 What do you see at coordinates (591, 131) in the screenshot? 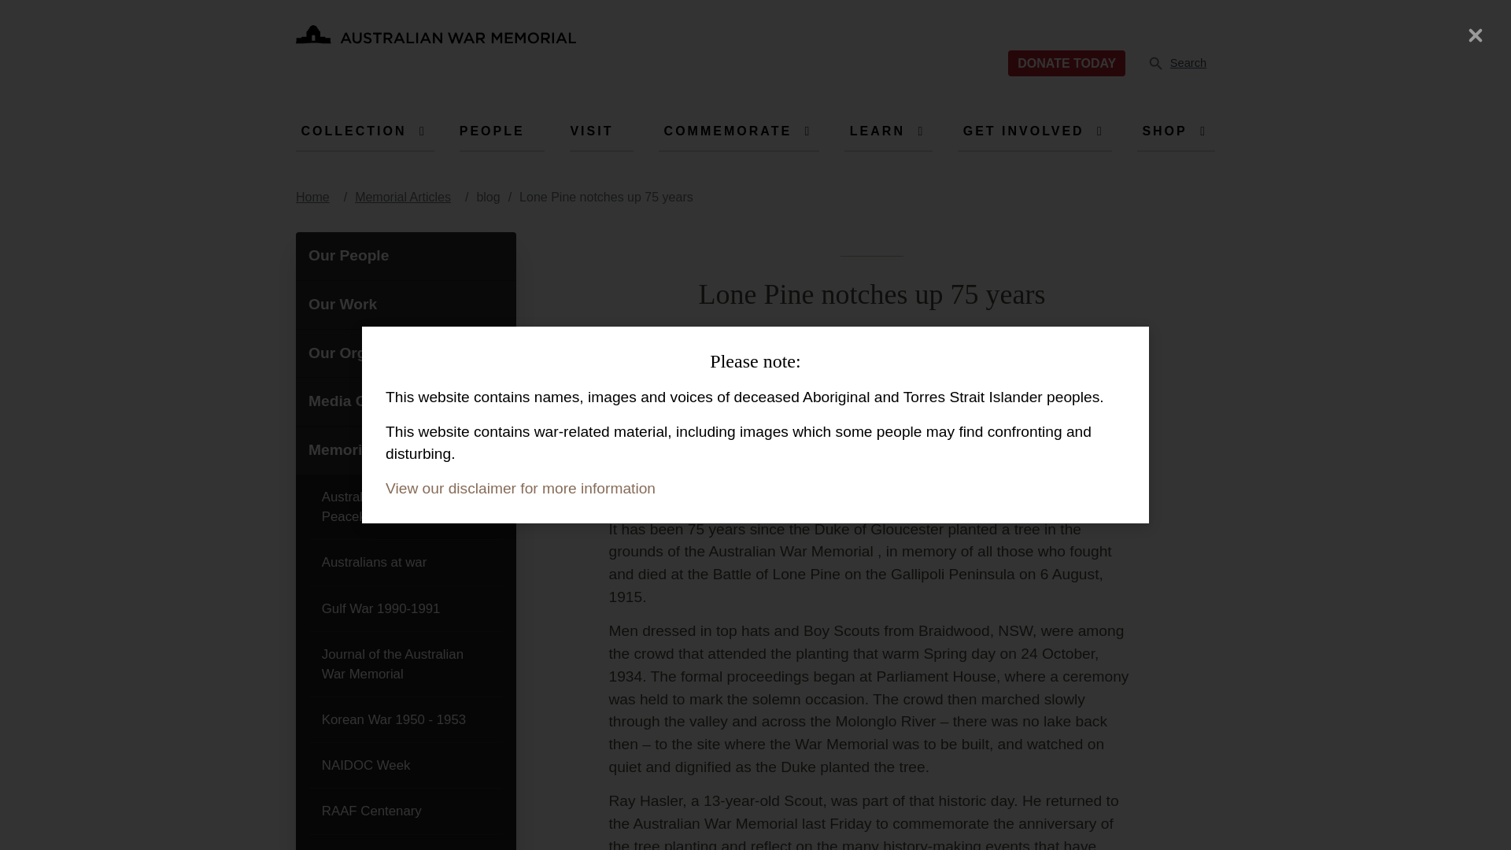
I see `VISIT` at bounding box center [591, 131].